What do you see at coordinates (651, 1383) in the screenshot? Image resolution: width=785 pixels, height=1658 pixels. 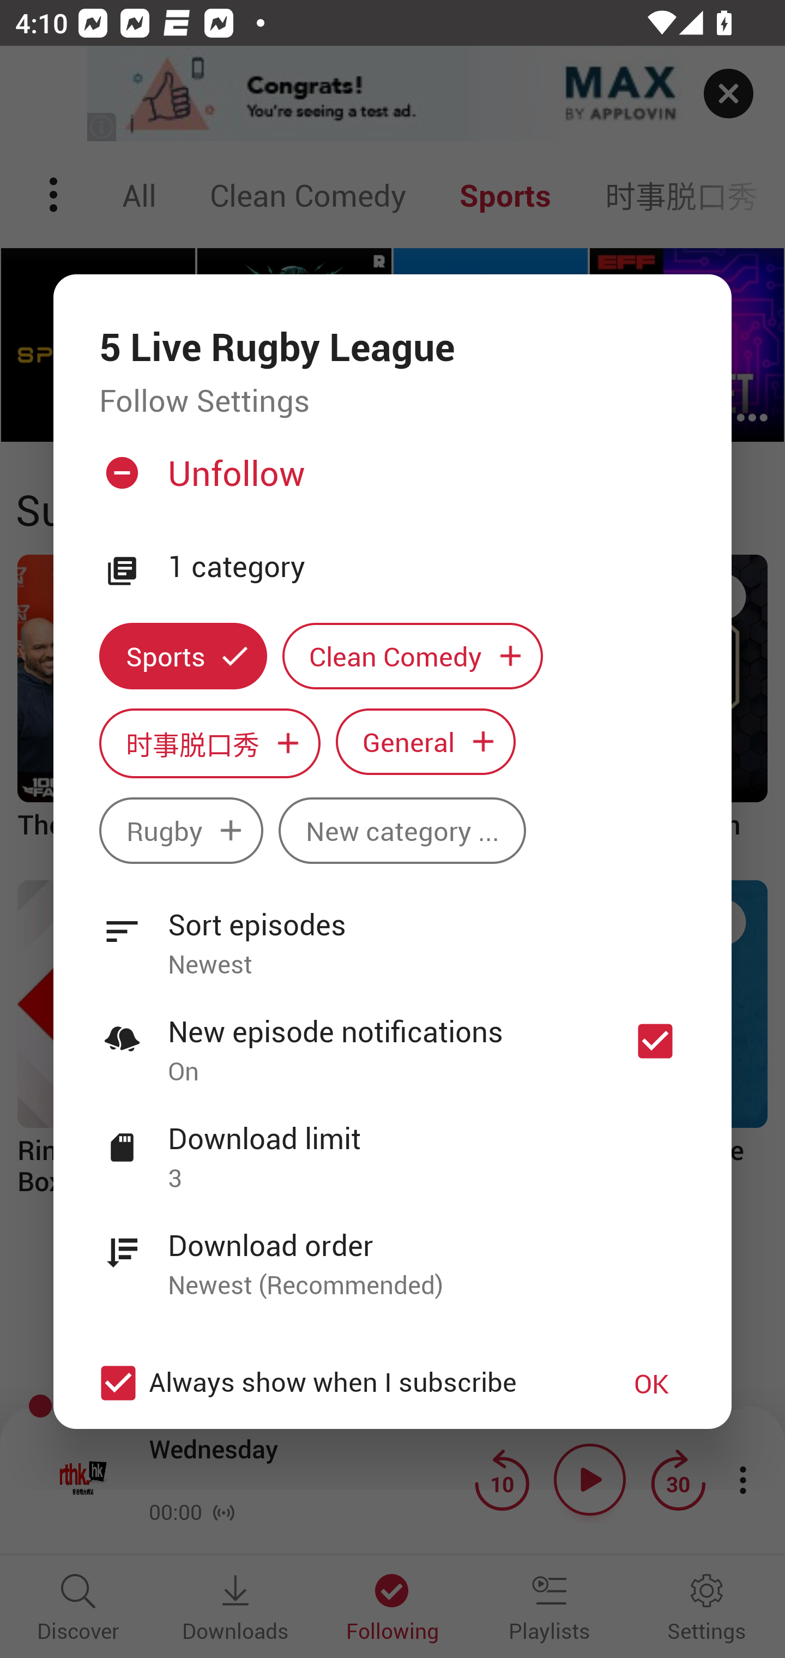 I see `OK` at bounding box center [651, 1383].